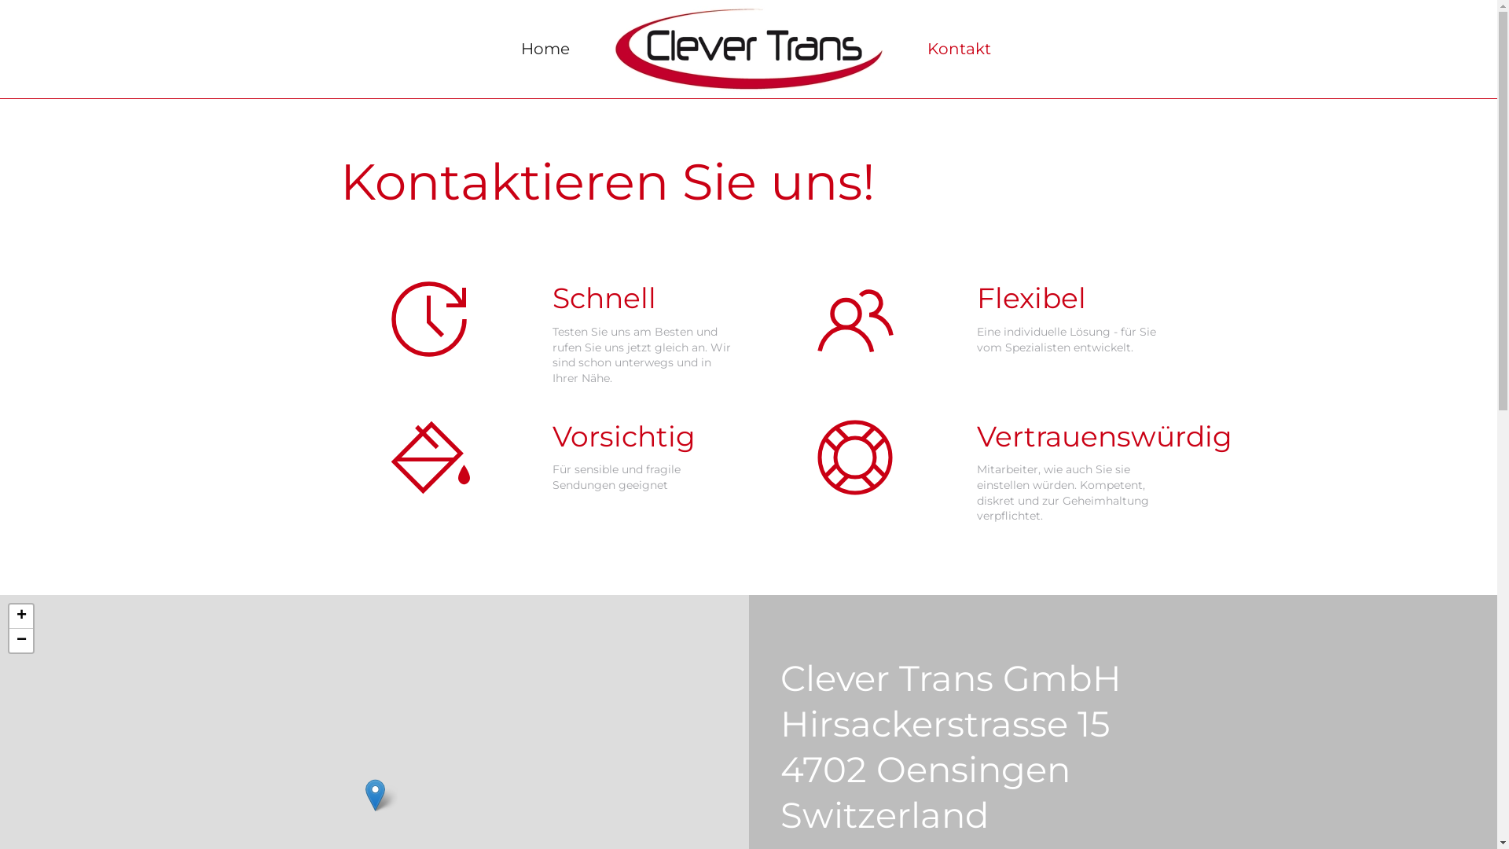 This screenshot has width=1509, height=849. I want to click on Oensingen, CH, so click(375, 796).